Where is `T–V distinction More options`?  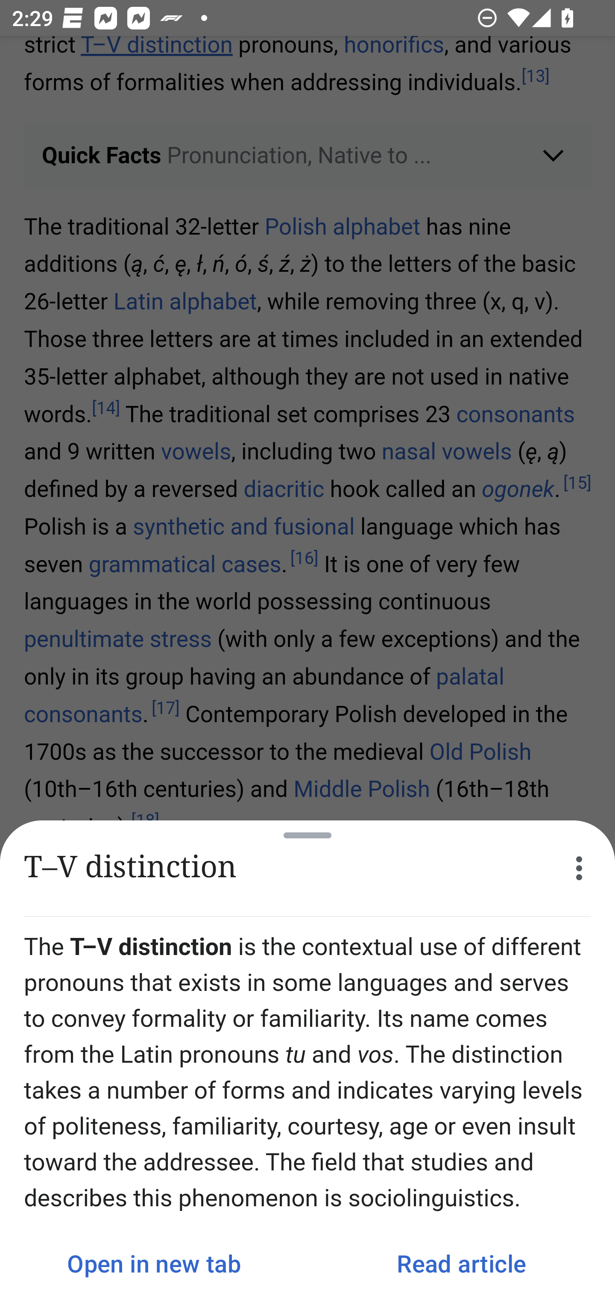
T–V distinction More options is located at coordinates (307, 868).